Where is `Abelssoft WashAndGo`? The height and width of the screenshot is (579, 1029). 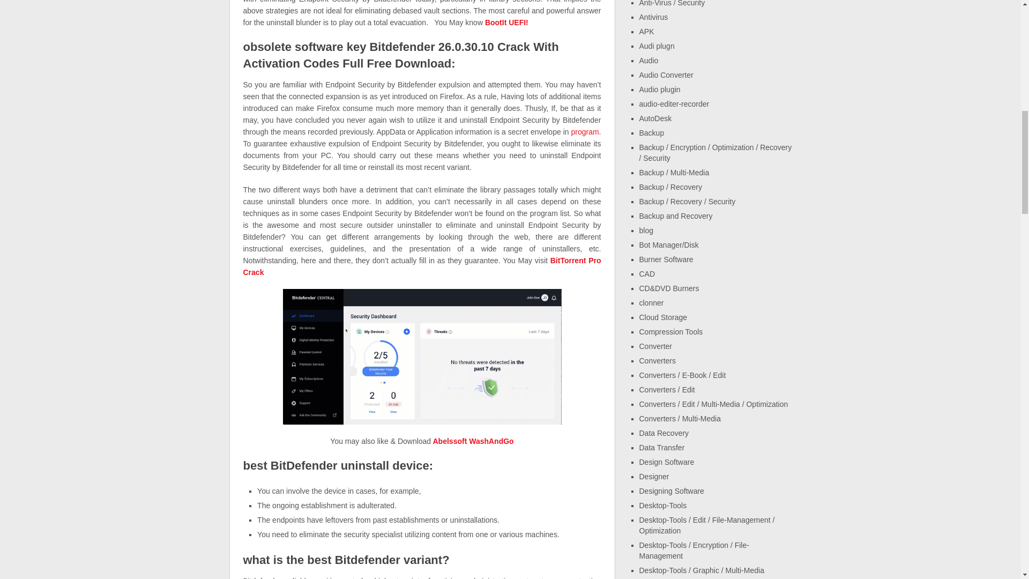 Abelssoft WashAndGo is located at coordinates (472, 441).